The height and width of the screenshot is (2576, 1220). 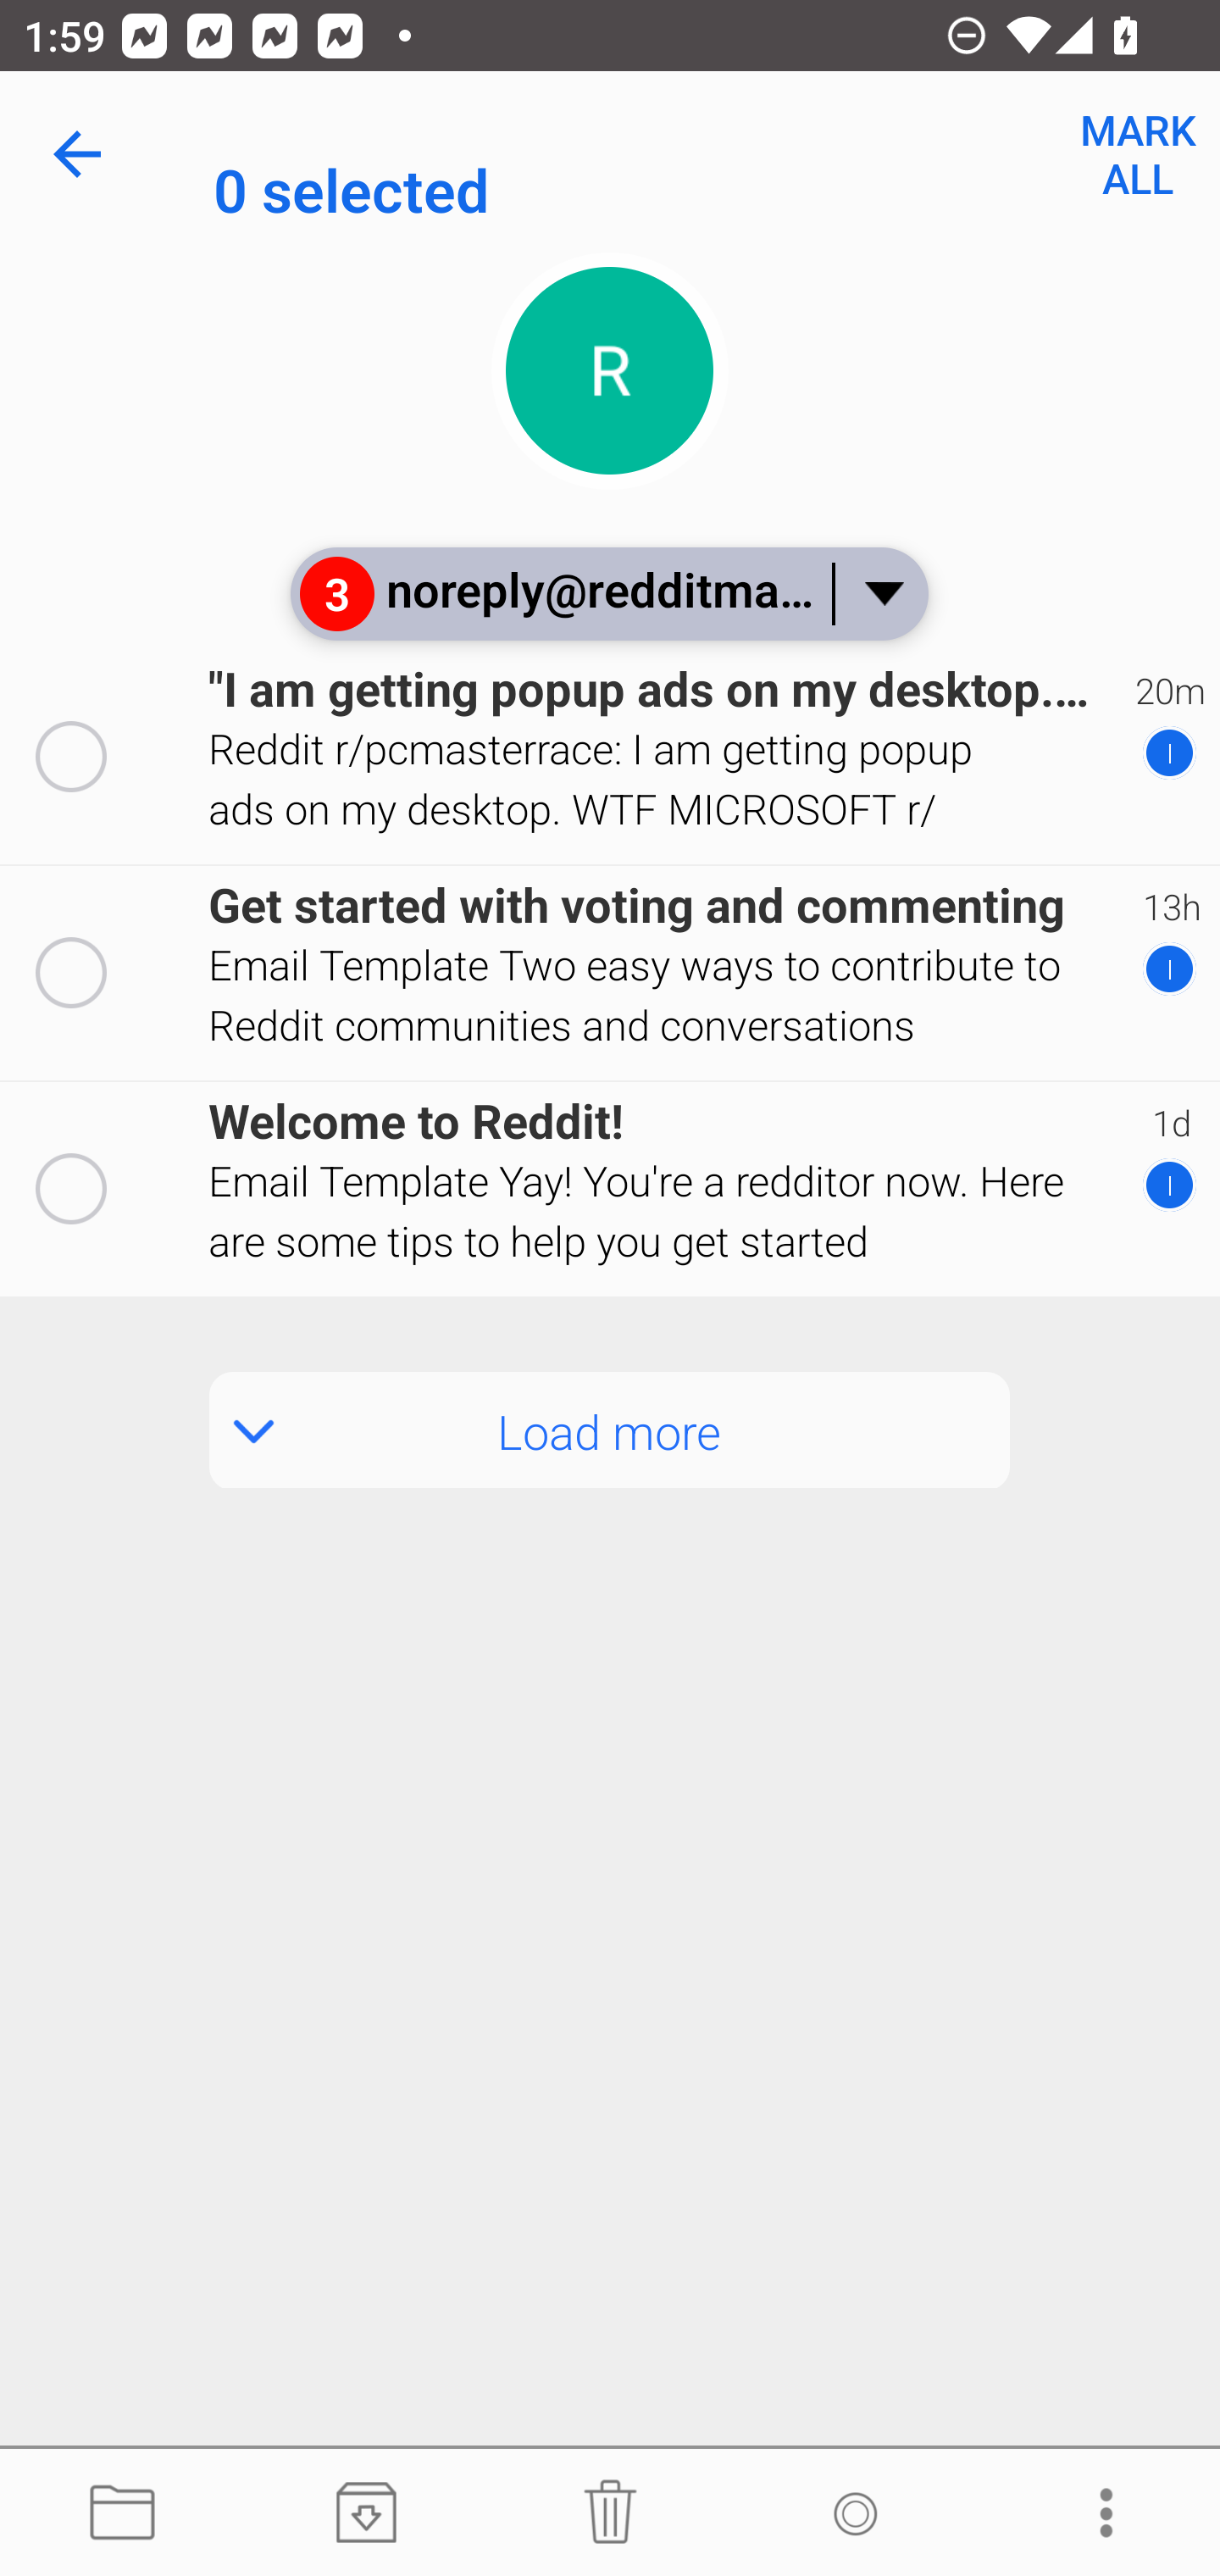 What do you see at coordinates (610, 1430) in the screenshot?
I see `Load more` at bounding box center [610, 1430].